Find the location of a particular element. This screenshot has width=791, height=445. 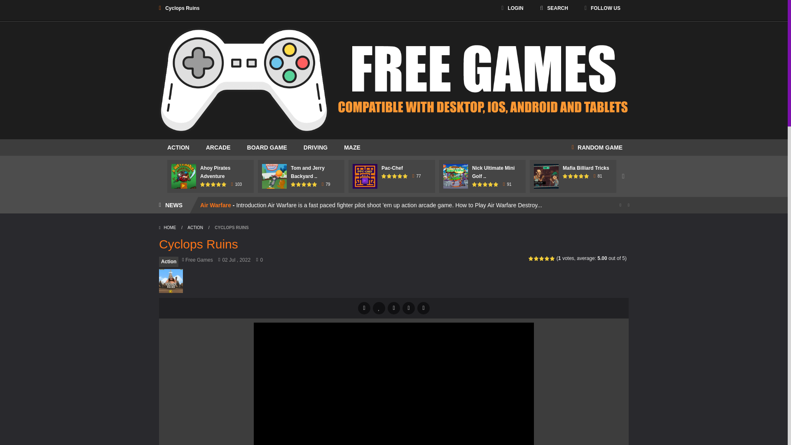

1 vote, average: 5.00 out of 5 is located at coordinates (208, 184).